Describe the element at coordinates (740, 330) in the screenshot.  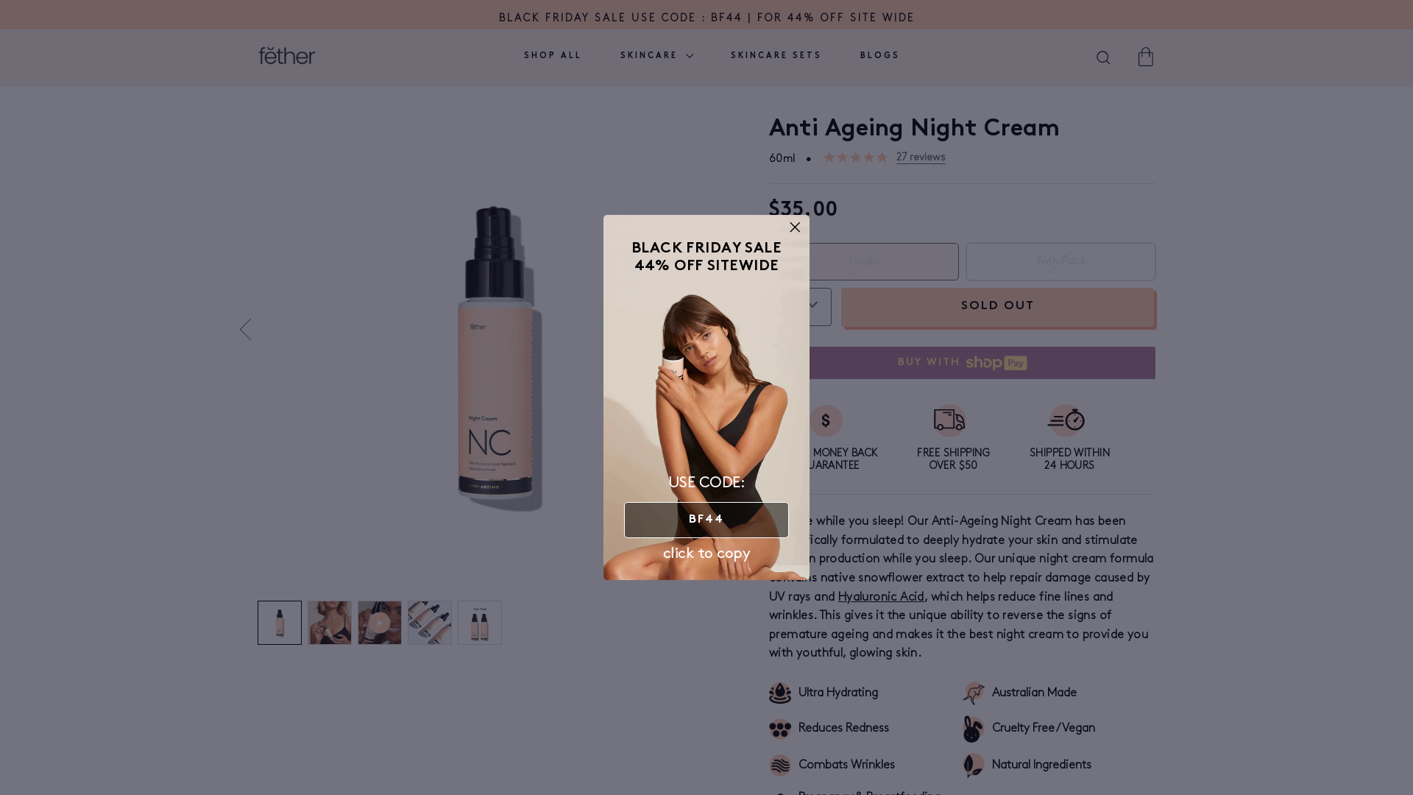
I see `Next` at that location.